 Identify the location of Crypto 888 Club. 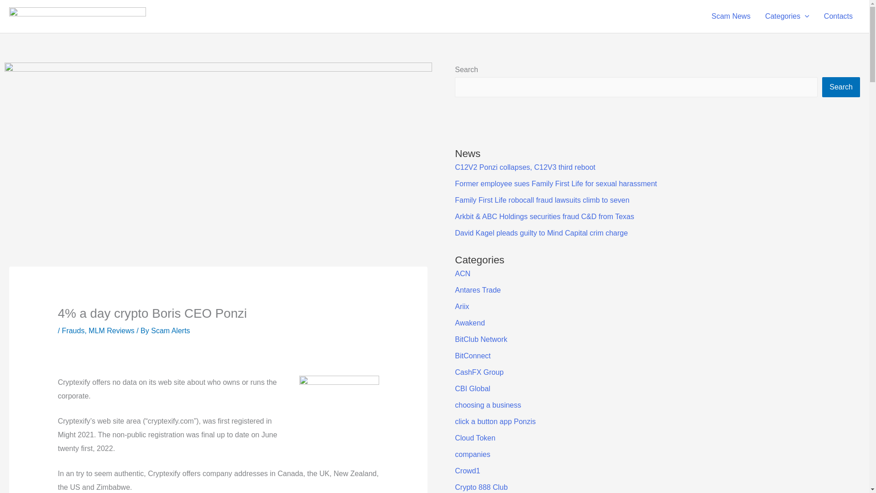
(481, 487).